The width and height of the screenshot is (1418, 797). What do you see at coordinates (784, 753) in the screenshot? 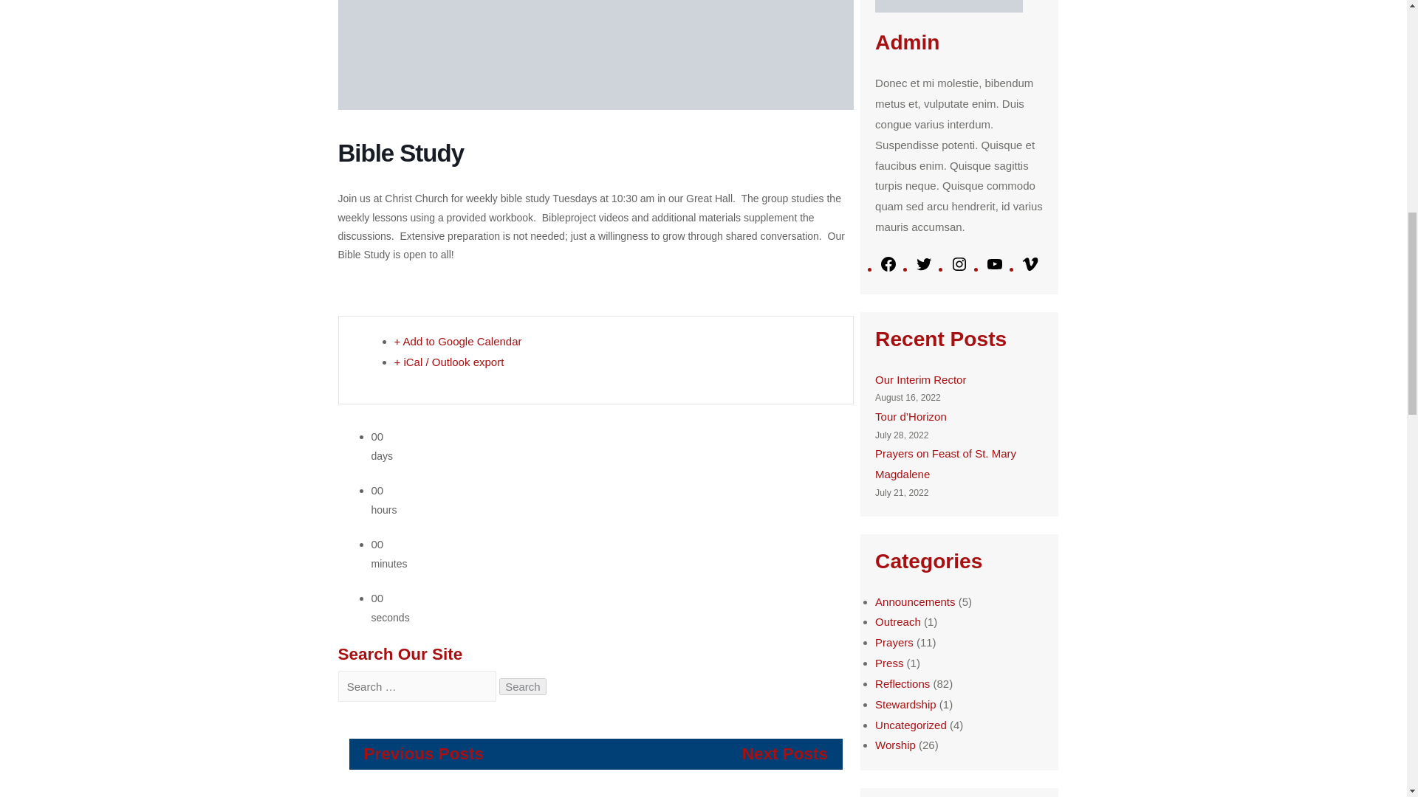
I see `Next Posts` at bounding box center [784, 753].